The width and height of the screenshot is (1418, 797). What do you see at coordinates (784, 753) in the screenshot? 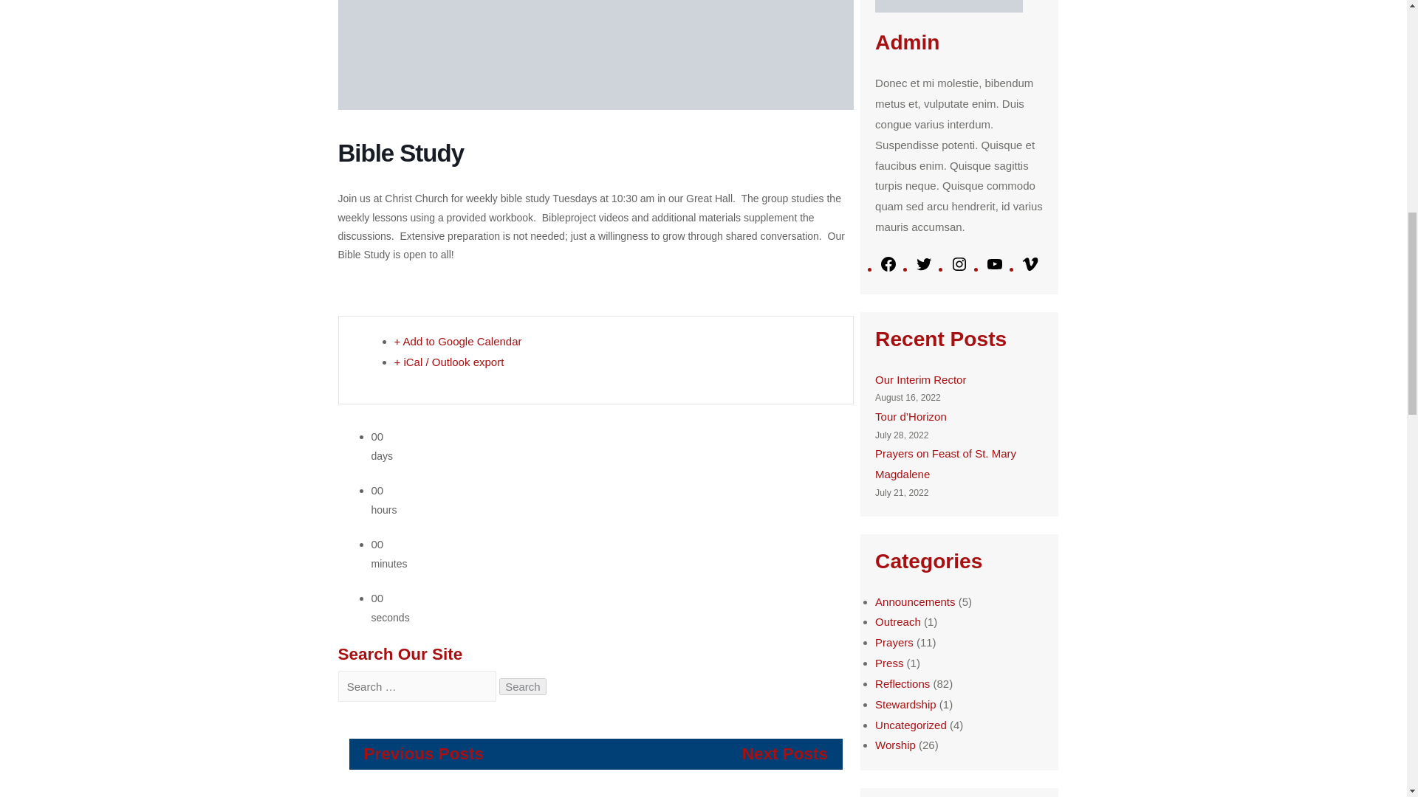
I see `Next Posts` at bounding box center [784, 753].